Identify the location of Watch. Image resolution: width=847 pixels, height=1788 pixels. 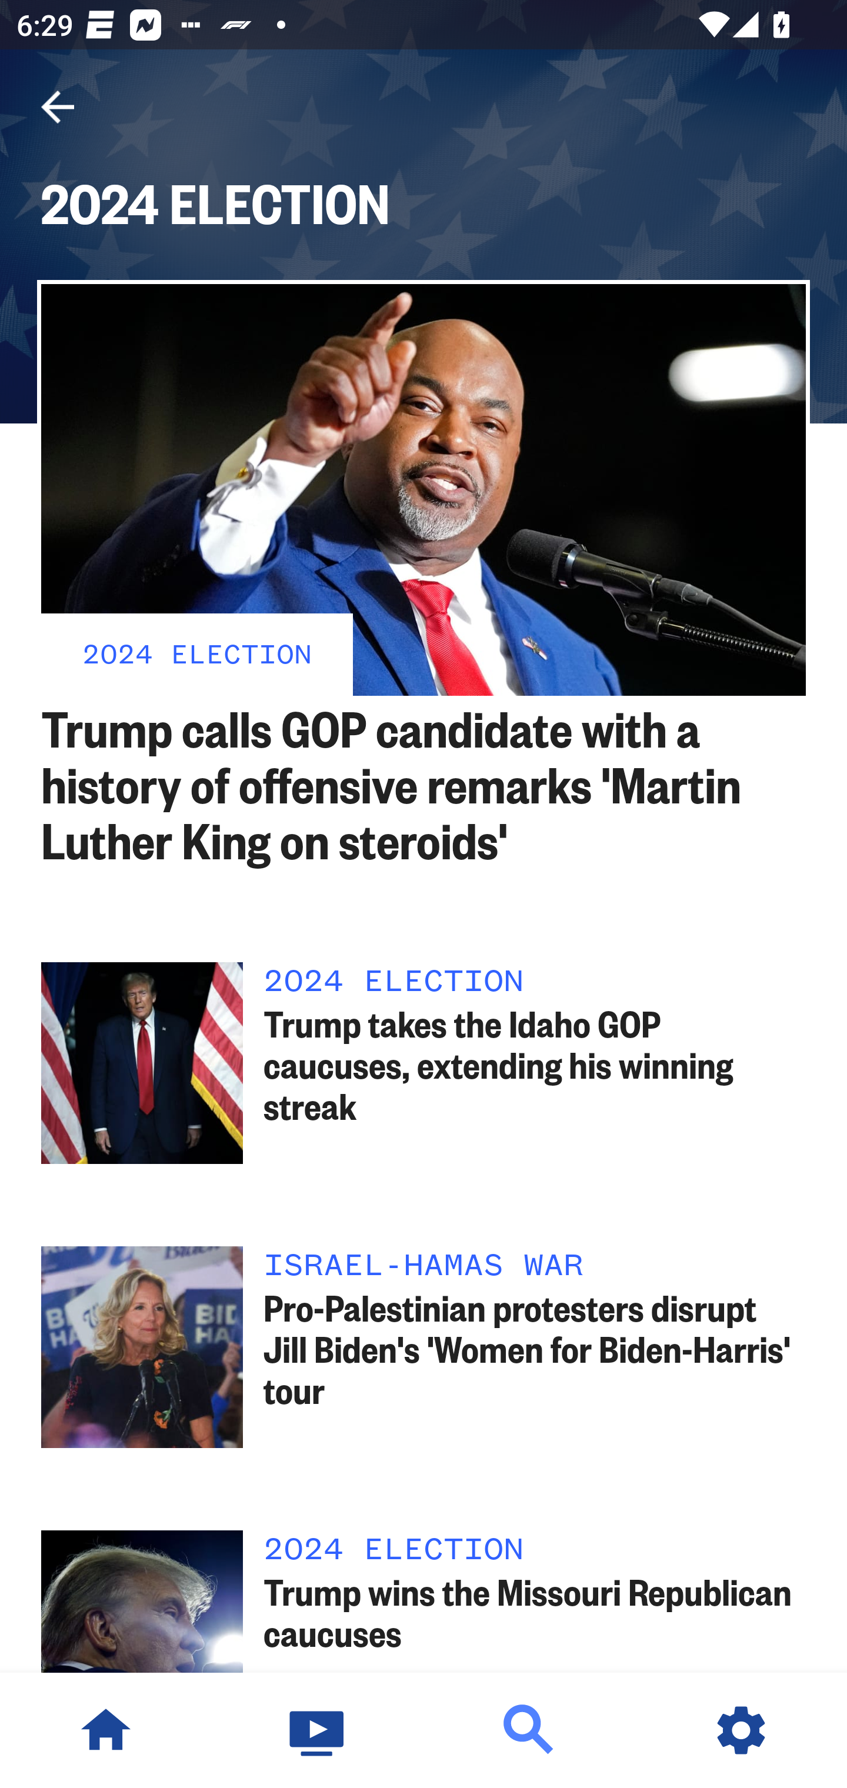
(318, 1730).